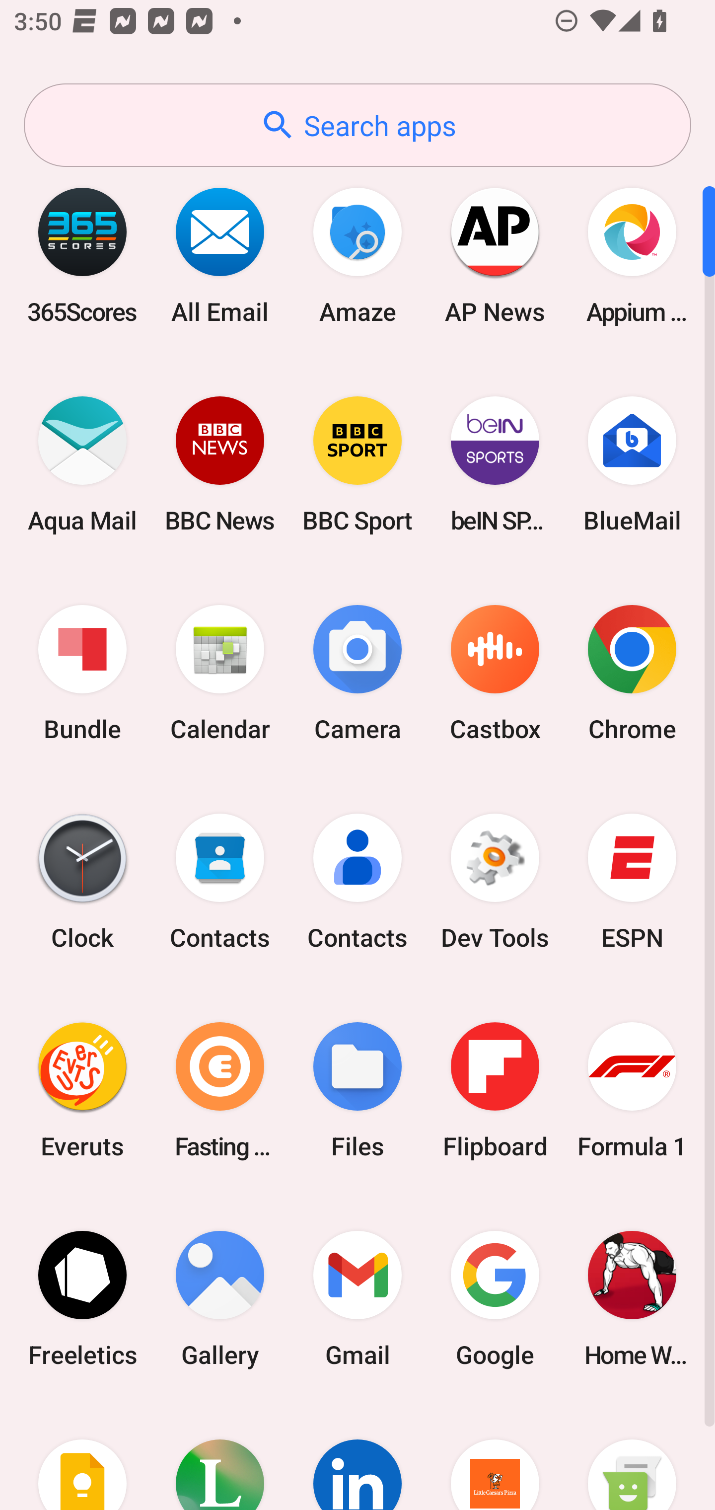 This screenshot has width=715, height=1510. What do you see at coordinates (357, 674) in the screenshot?
I see `Camera` at bounding box center [357, 674].